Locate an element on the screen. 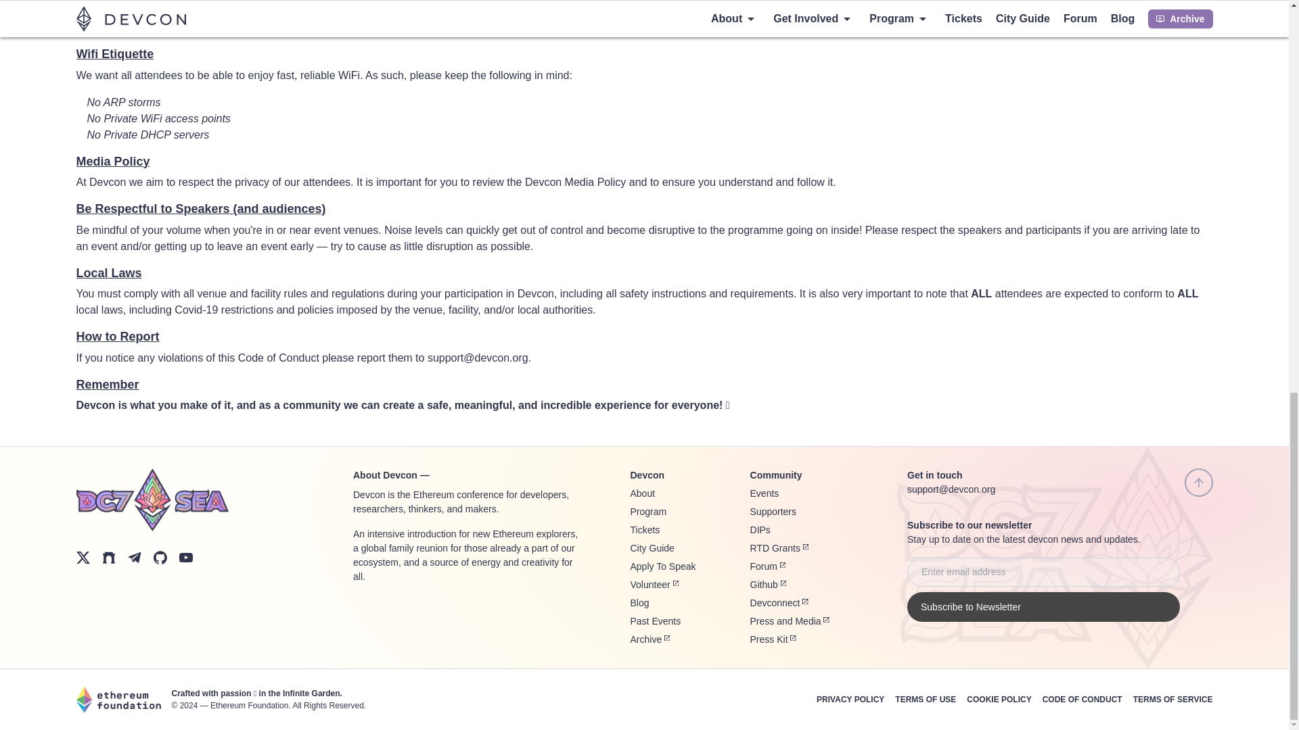 This screenshot has height=730, width=1299. DIPs is located at coordinates (760, 530).